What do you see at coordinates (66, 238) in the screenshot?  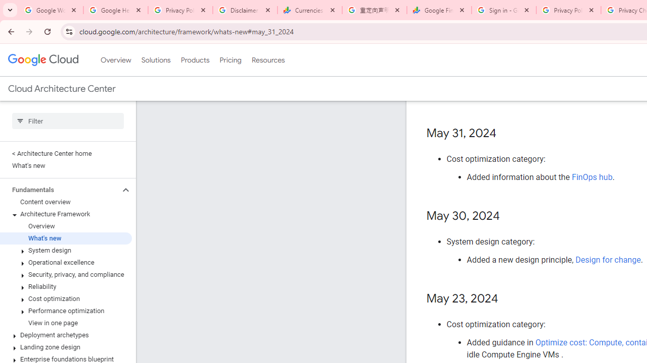 I see `What's new` at bounding box center [66, 238].